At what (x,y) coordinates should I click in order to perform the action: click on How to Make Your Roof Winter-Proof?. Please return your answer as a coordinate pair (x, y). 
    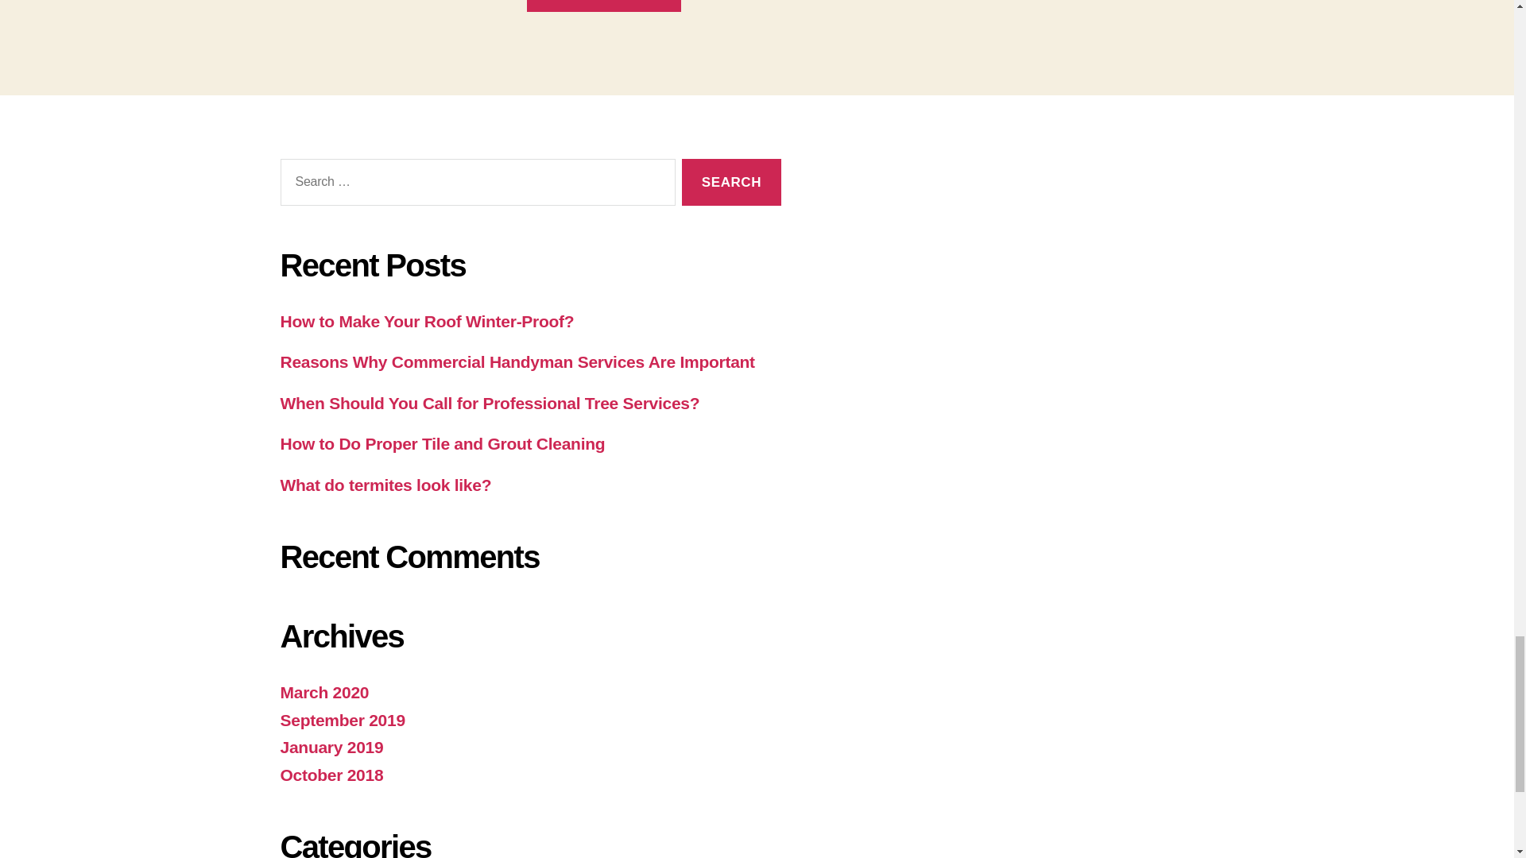
    Looking at the image, I should click on (426, 321).